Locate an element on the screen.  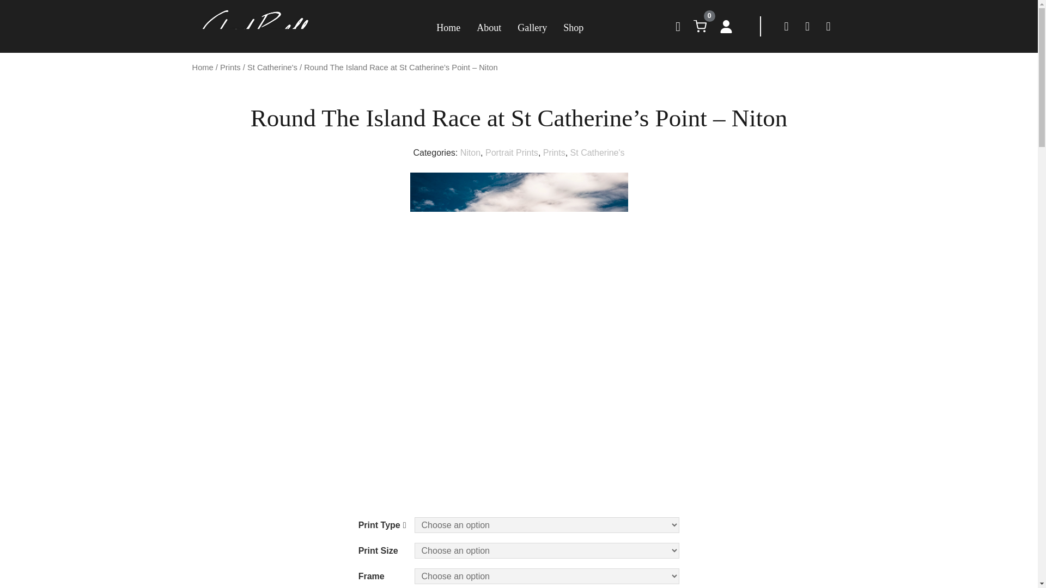
Home is located at coordinates (448, 27).